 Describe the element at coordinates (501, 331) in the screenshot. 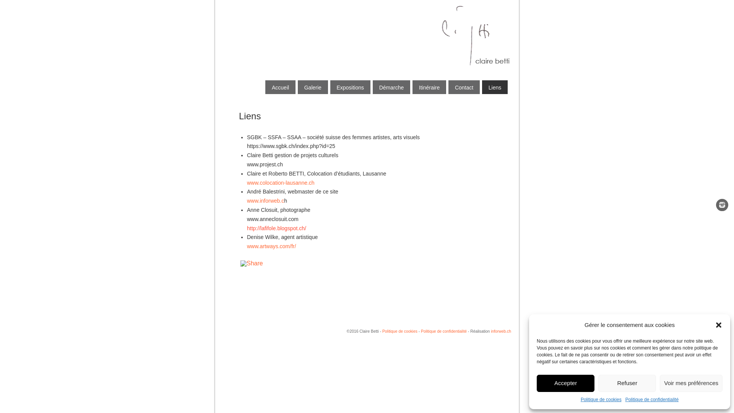

I see `inforweb.ch` at that location.